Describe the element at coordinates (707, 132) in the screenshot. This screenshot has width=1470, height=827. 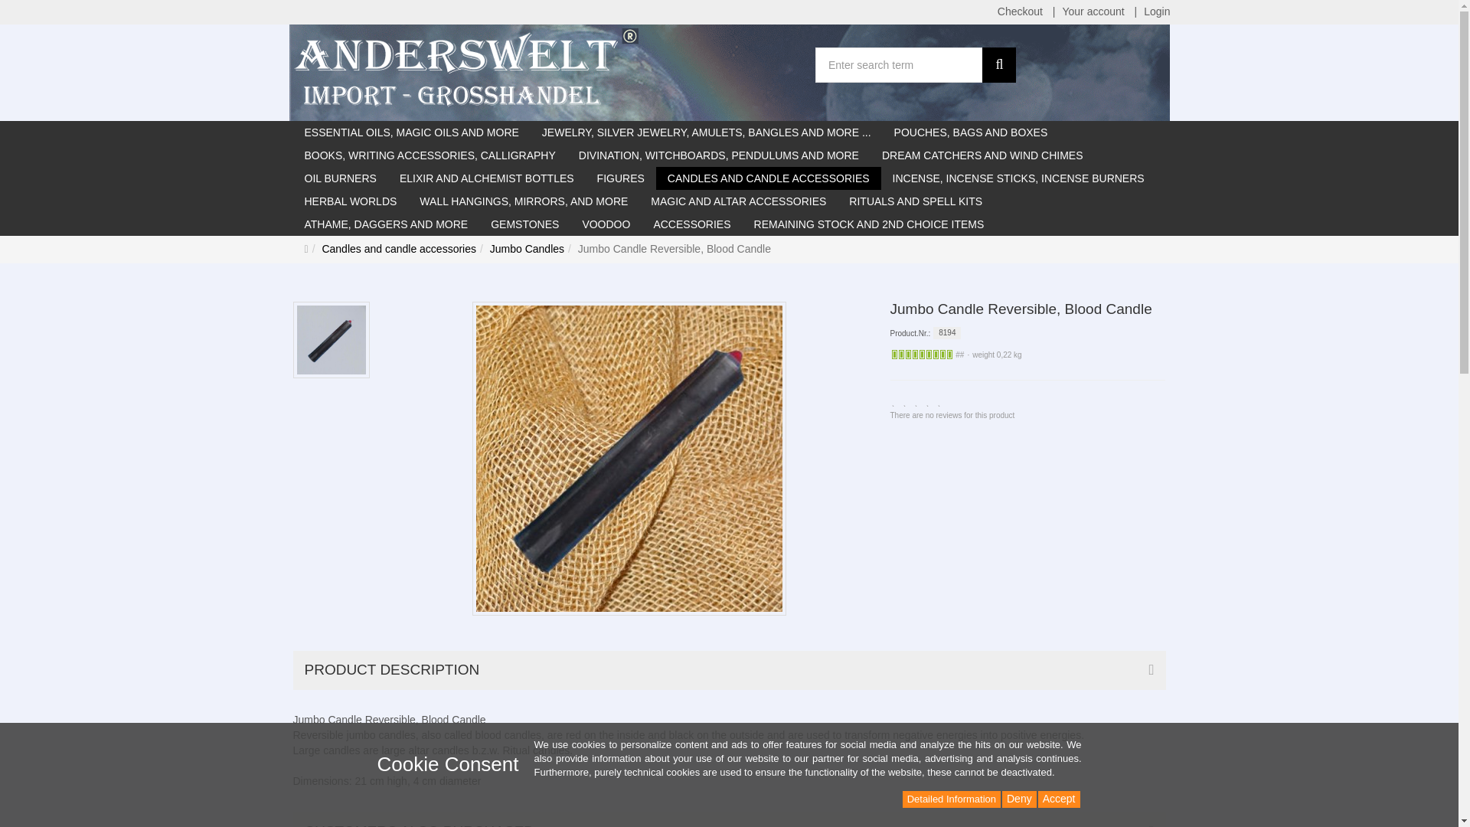
I see `JEWELRY, SILVER JEWELRY, AMULETS, BANGLES AND MORE ...` at that location.